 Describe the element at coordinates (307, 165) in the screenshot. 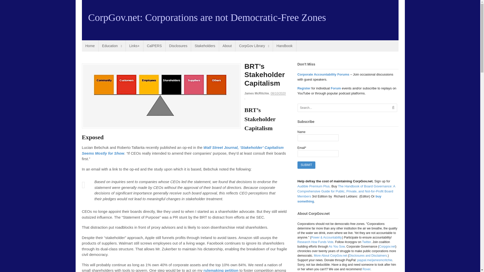

I see `Submit` at that location.